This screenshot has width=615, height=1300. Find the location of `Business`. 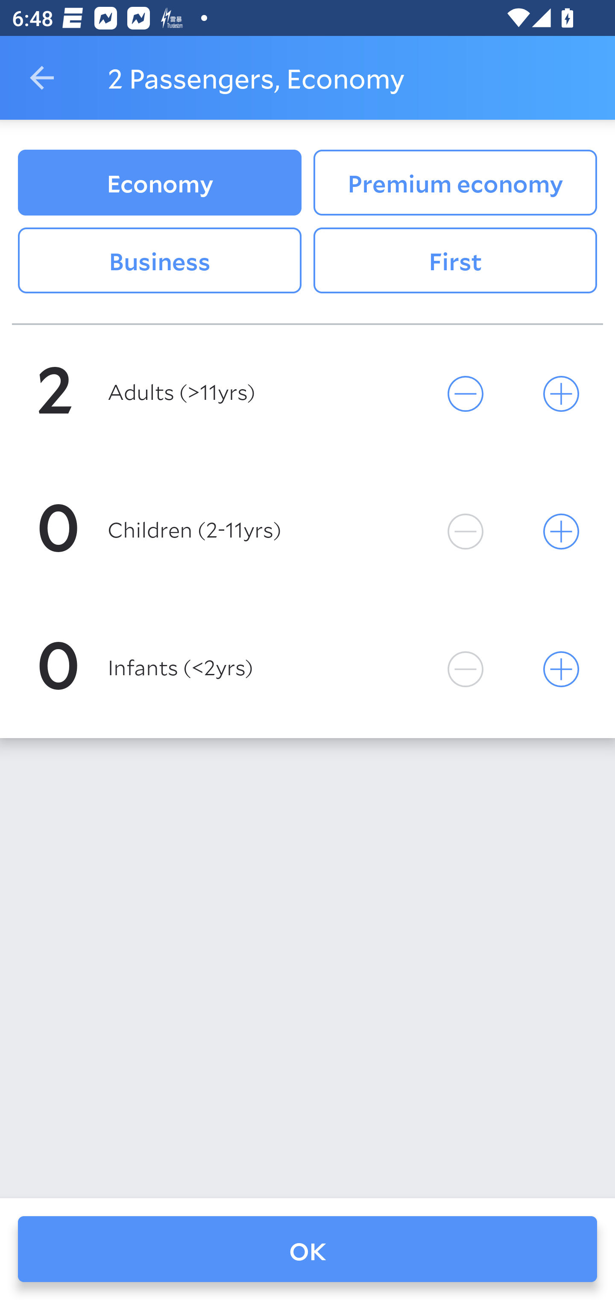

Business is located at coordinates (159, 261).